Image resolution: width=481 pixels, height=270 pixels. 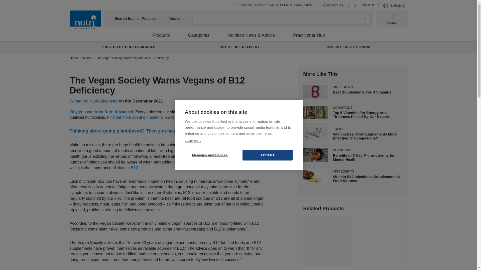 What do you see at coordinates (263, 5) in the screenshot?
I see `0212 427 394` at bounding box center [263, 5].